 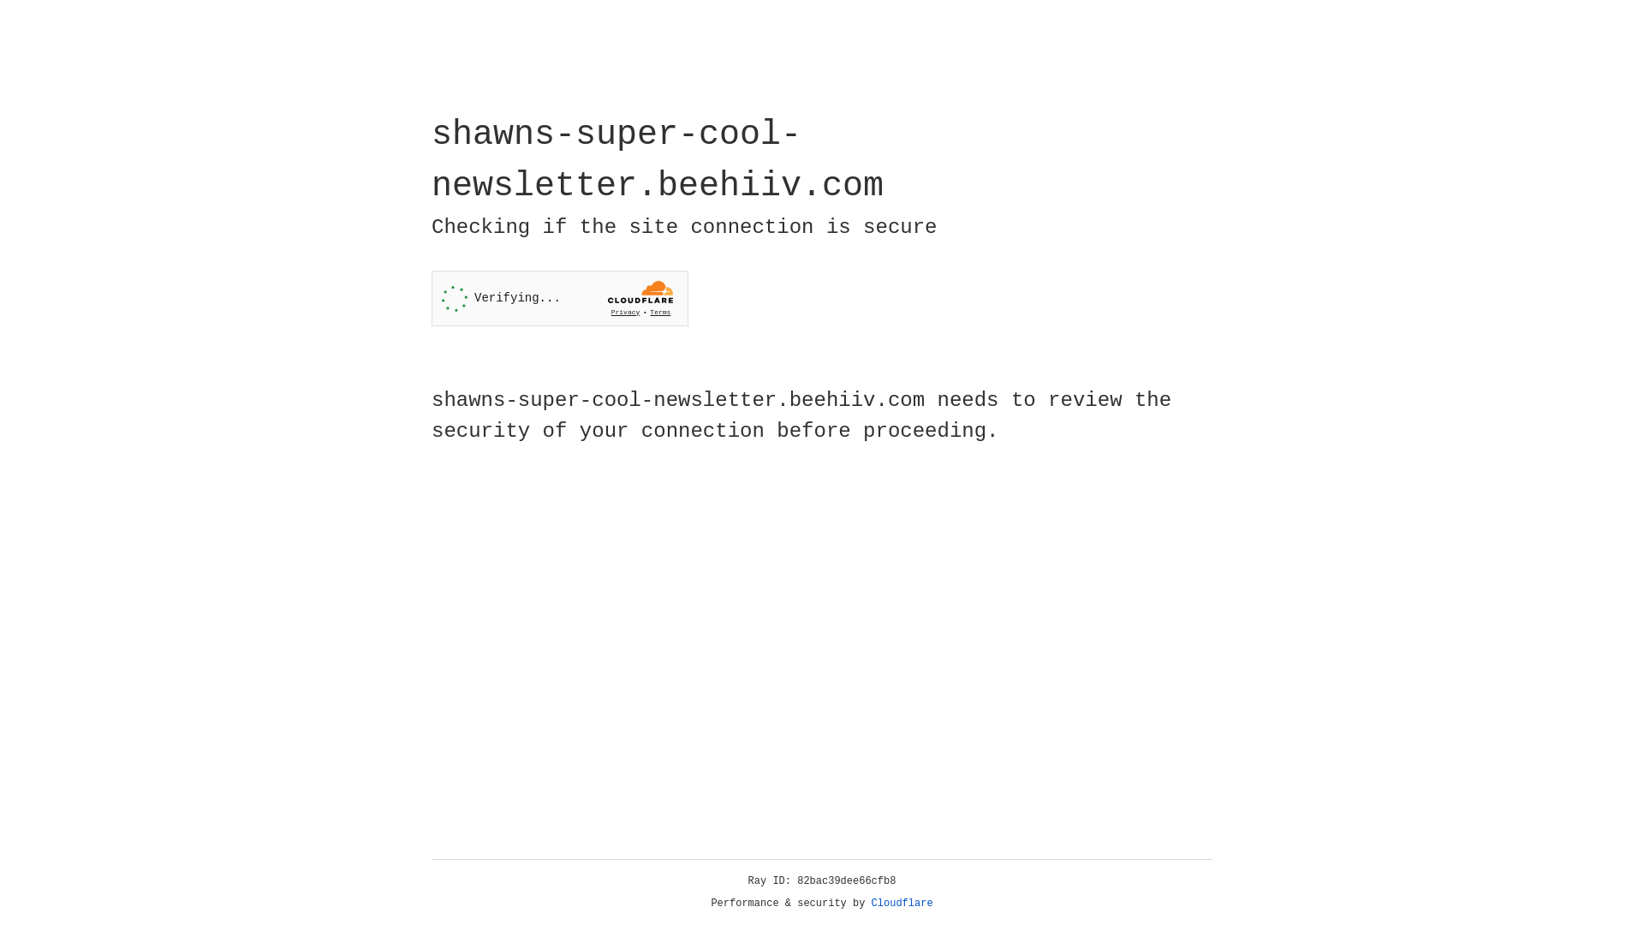 I want to click on Cloudflare, so click(x=902, y=904).